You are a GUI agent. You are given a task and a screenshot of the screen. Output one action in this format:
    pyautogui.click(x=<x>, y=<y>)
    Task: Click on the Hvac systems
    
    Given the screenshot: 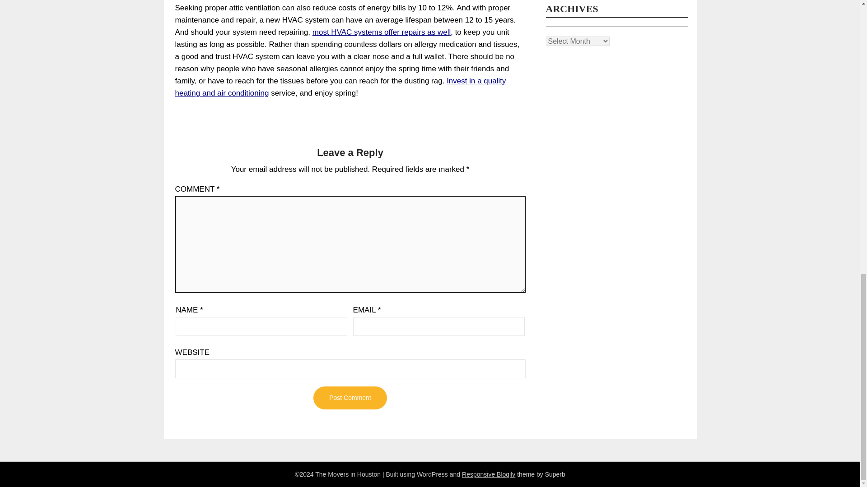 What is the action you would take?
    pyautogui.click(x=340, y=87)
    